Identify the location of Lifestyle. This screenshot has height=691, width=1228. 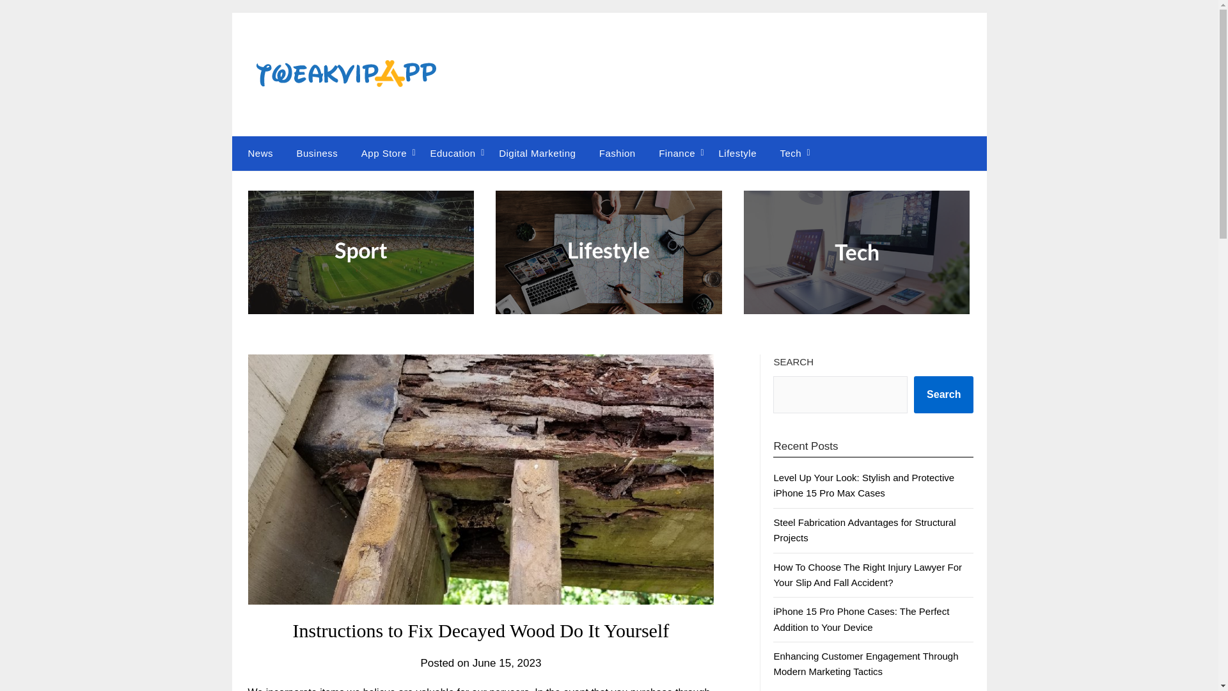
(737, 153).